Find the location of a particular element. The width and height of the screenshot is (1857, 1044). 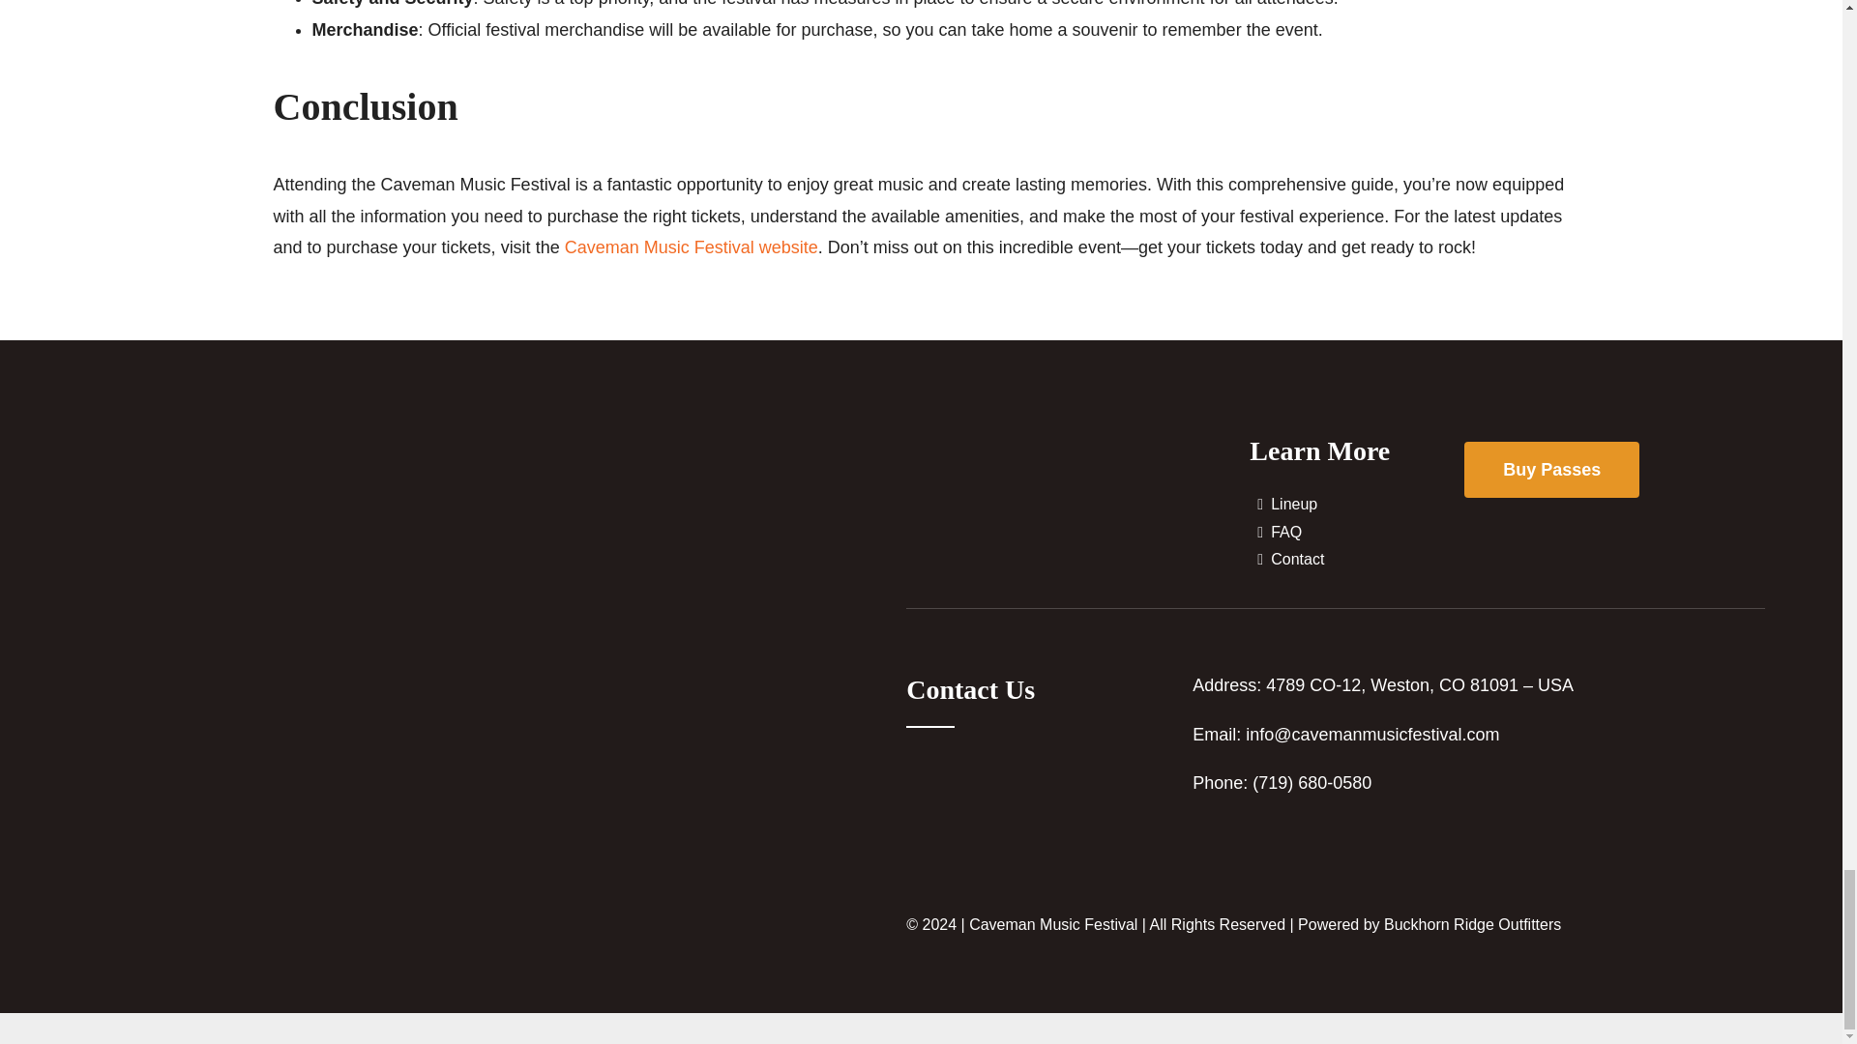

Caveman Music Festival website is located at coordinates (691, 247).